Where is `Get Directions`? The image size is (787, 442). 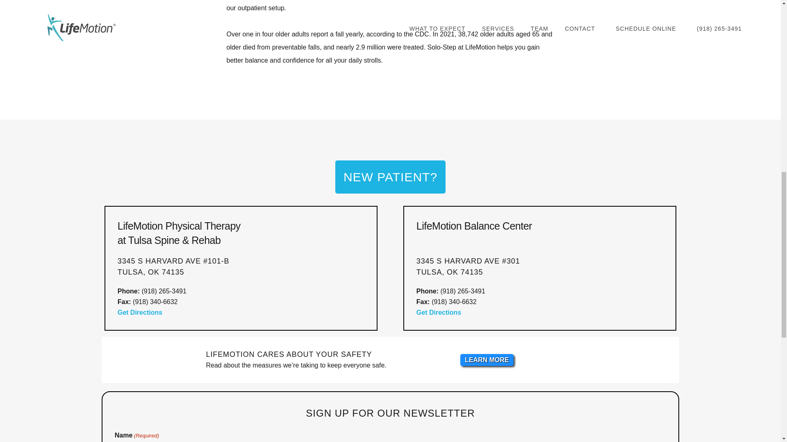 Get Directions is located at coordinates (148, 318).